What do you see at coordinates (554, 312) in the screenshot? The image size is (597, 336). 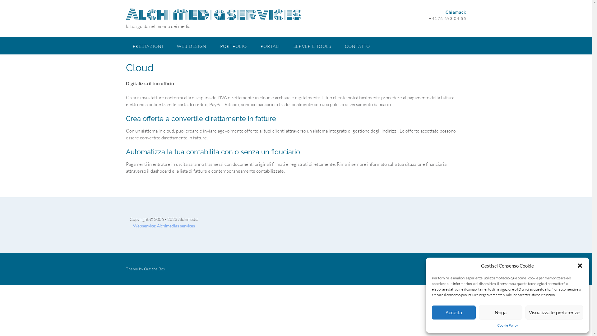 I see `Visualizza le preferenze` at bounding box center [554, 312].